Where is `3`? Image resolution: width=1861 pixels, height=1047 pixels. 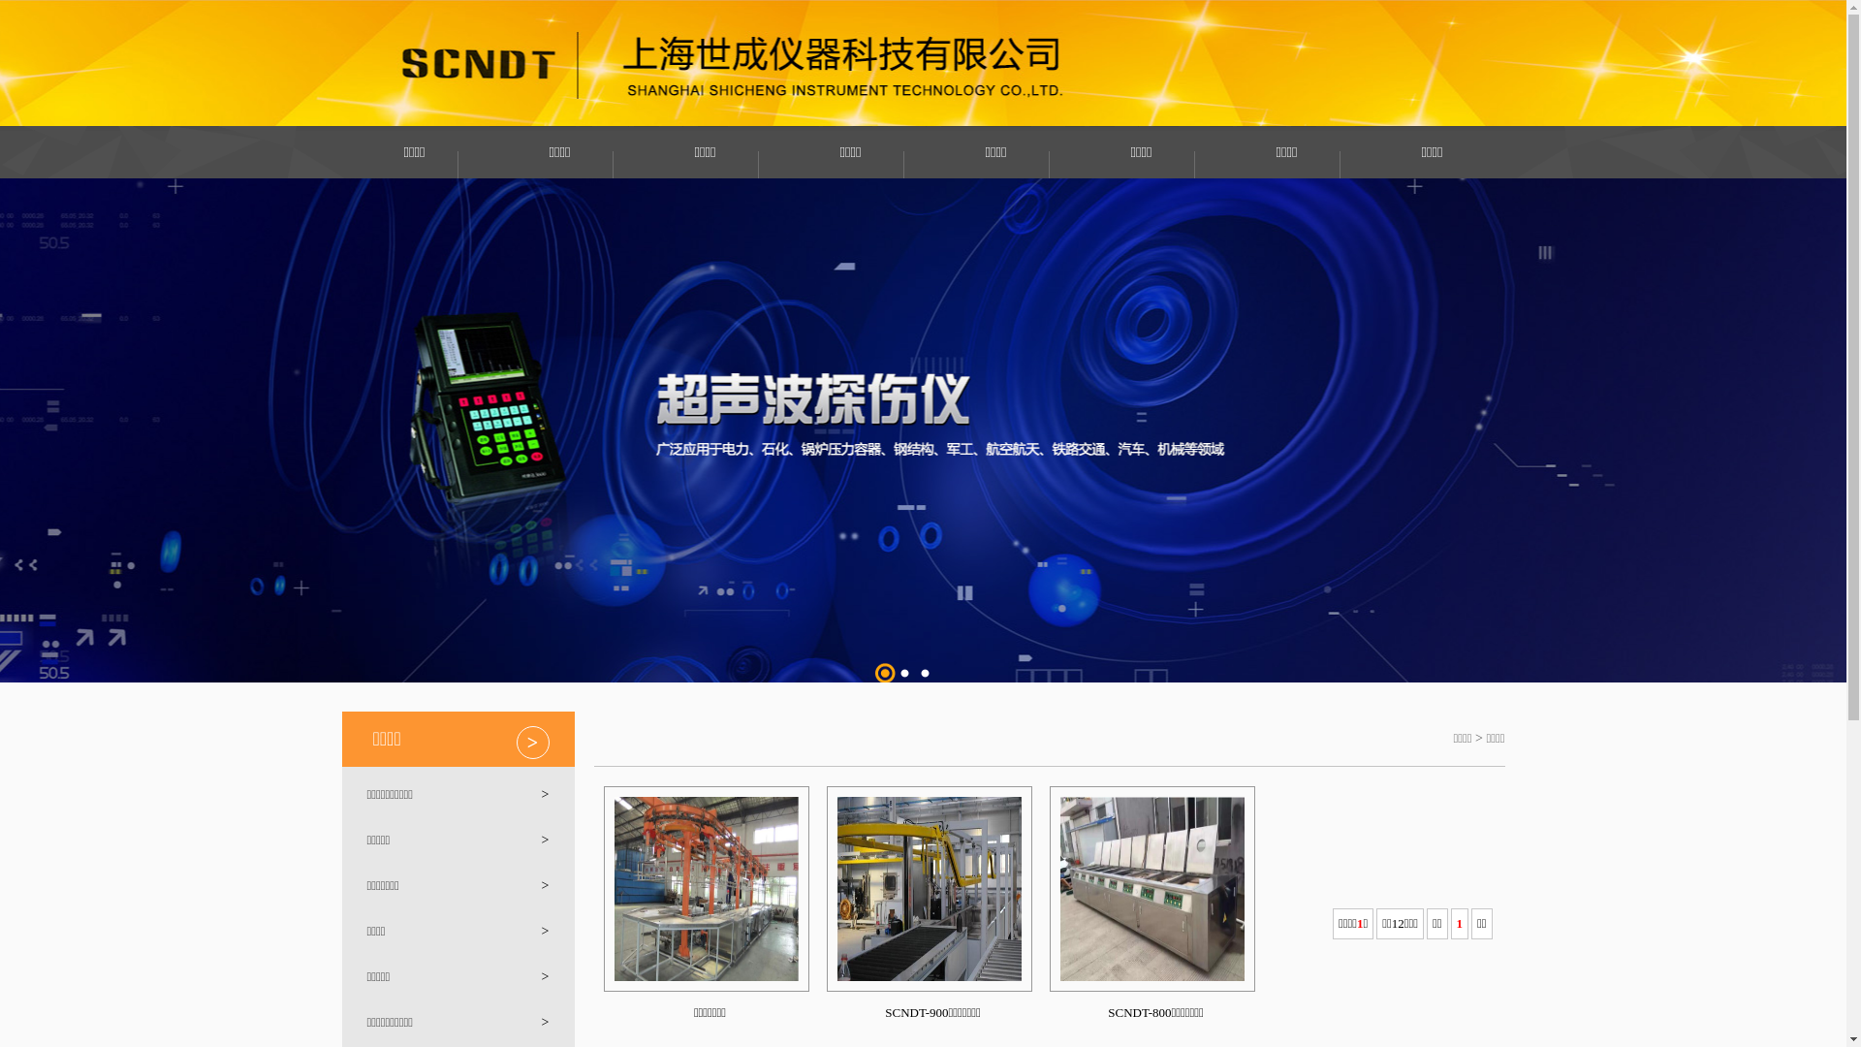 3 is located at coordinates (925, 673).